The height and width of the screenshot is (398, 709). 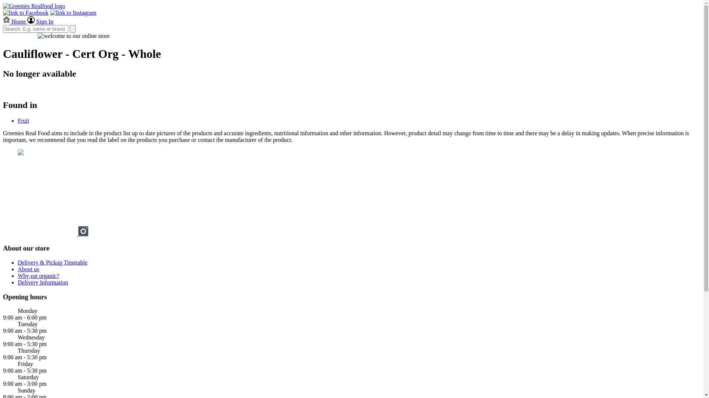 What do you see at coordinates (24, 121) in the screenshot?
I see `Fruit` at bounding box center [24, 121].